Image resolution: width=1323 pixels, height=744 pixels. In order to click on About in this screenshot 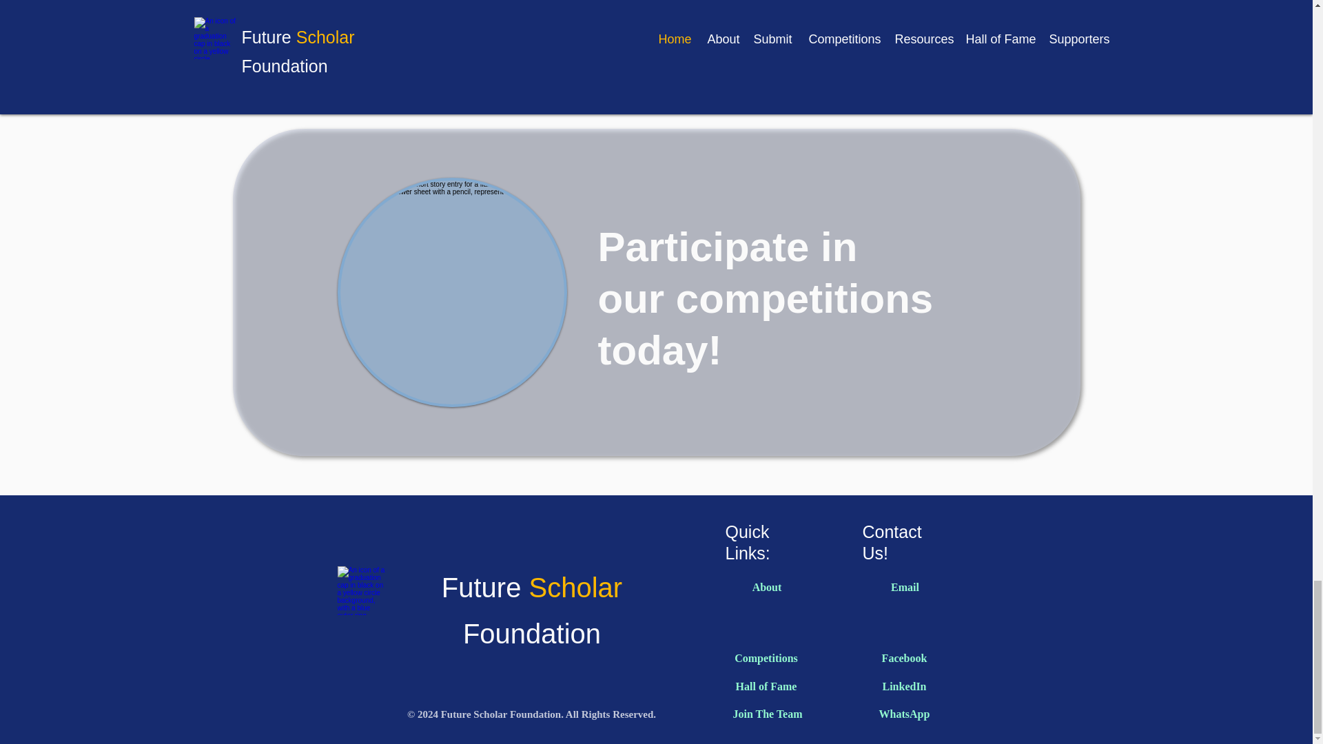, I will do `click(767, 587)`.